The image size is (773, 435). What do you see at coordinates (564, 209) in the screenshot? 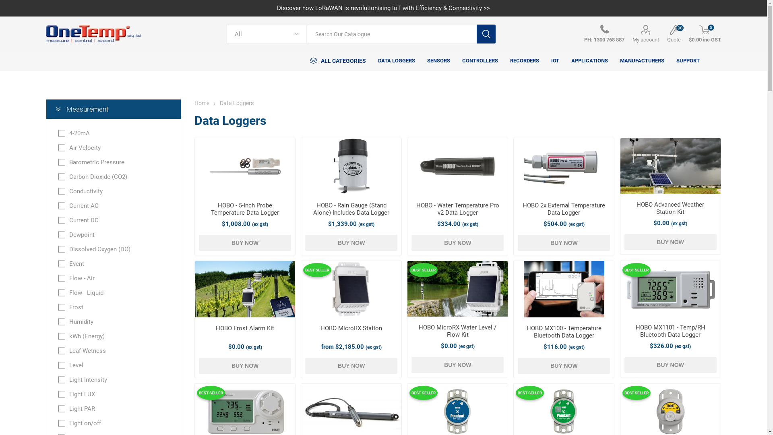
I see `HOBO 2x External Temperature Data Logger` at bounding box center [564, 209].